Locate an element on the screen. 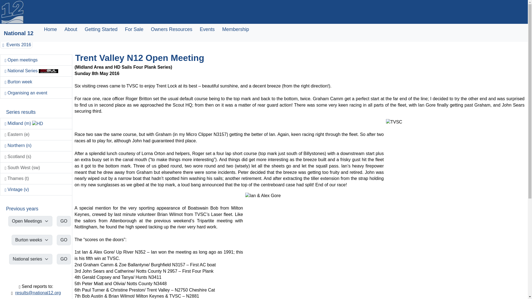 The width and height of the screenshot is (532, 299). Getting Started is located at coordinates (101, 29).